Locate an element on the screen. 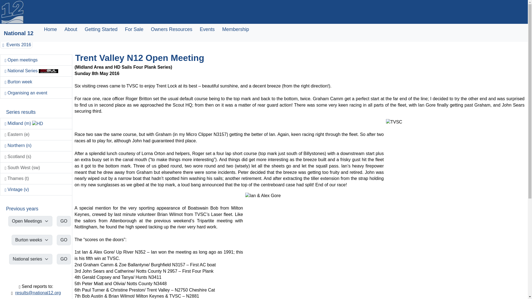 The width and height of the screenshot is (532, 299). Getting Started is located at coordinates (101, 29).